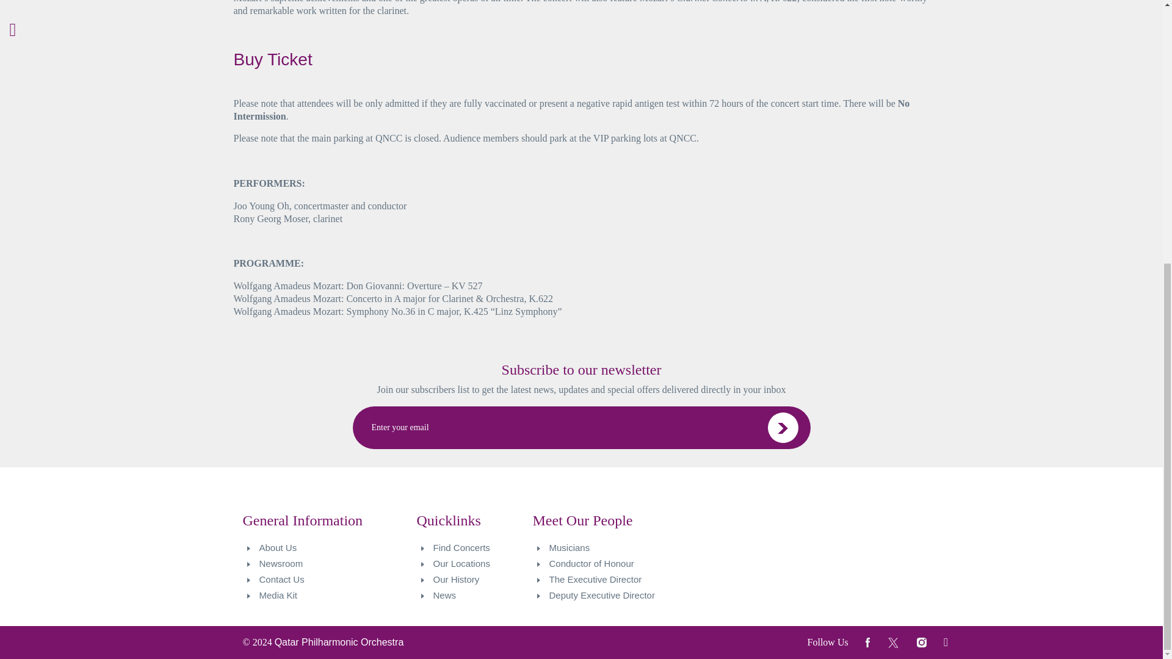  Describe the element at coordinates (328, 564) in the screenshot. I see `Newsroom` at that location.